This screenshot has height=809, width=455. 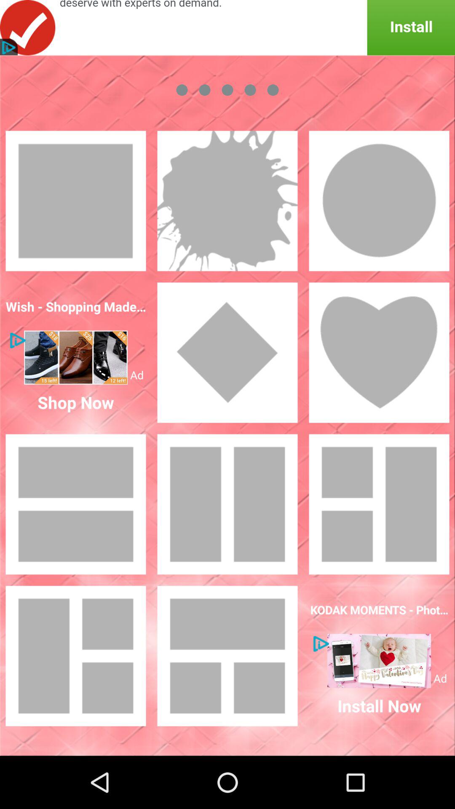 What do you see at coordinates (227, 201) in the screenshot?
I see `select shape` at bounding box center [227, 201].